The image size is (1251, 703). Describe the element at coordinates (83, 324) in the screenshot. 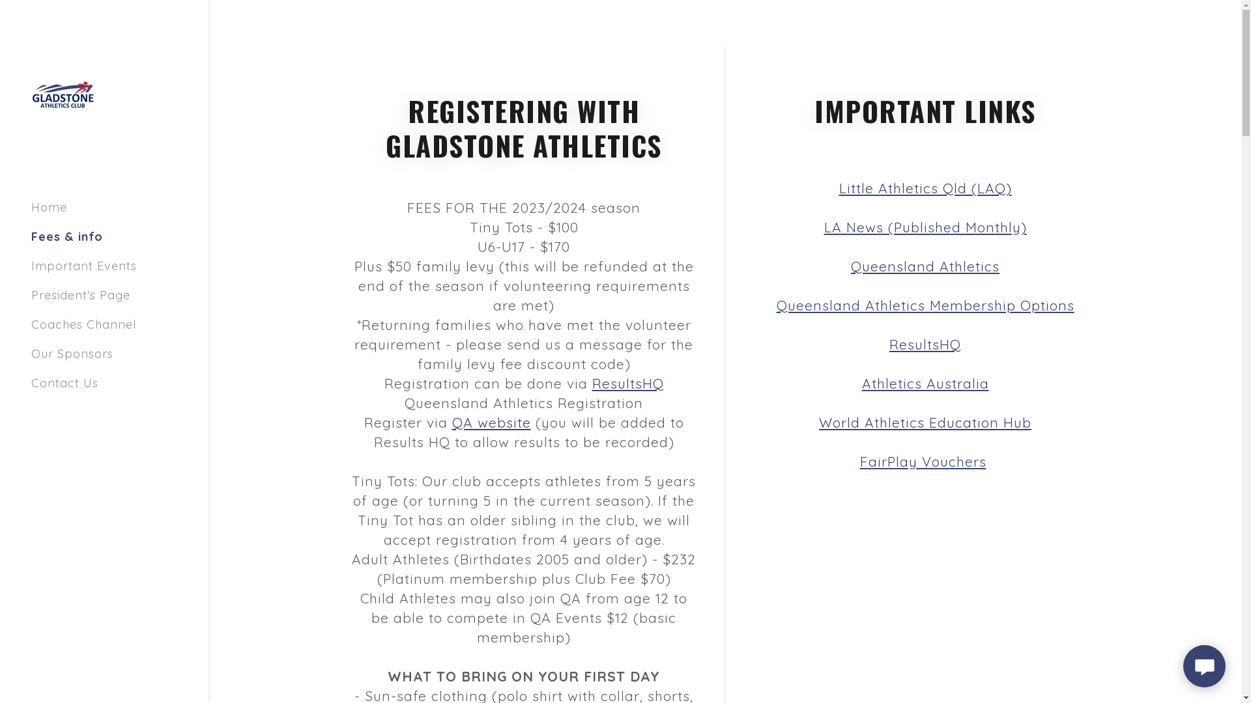

I see `Coaches Channel` at that location.